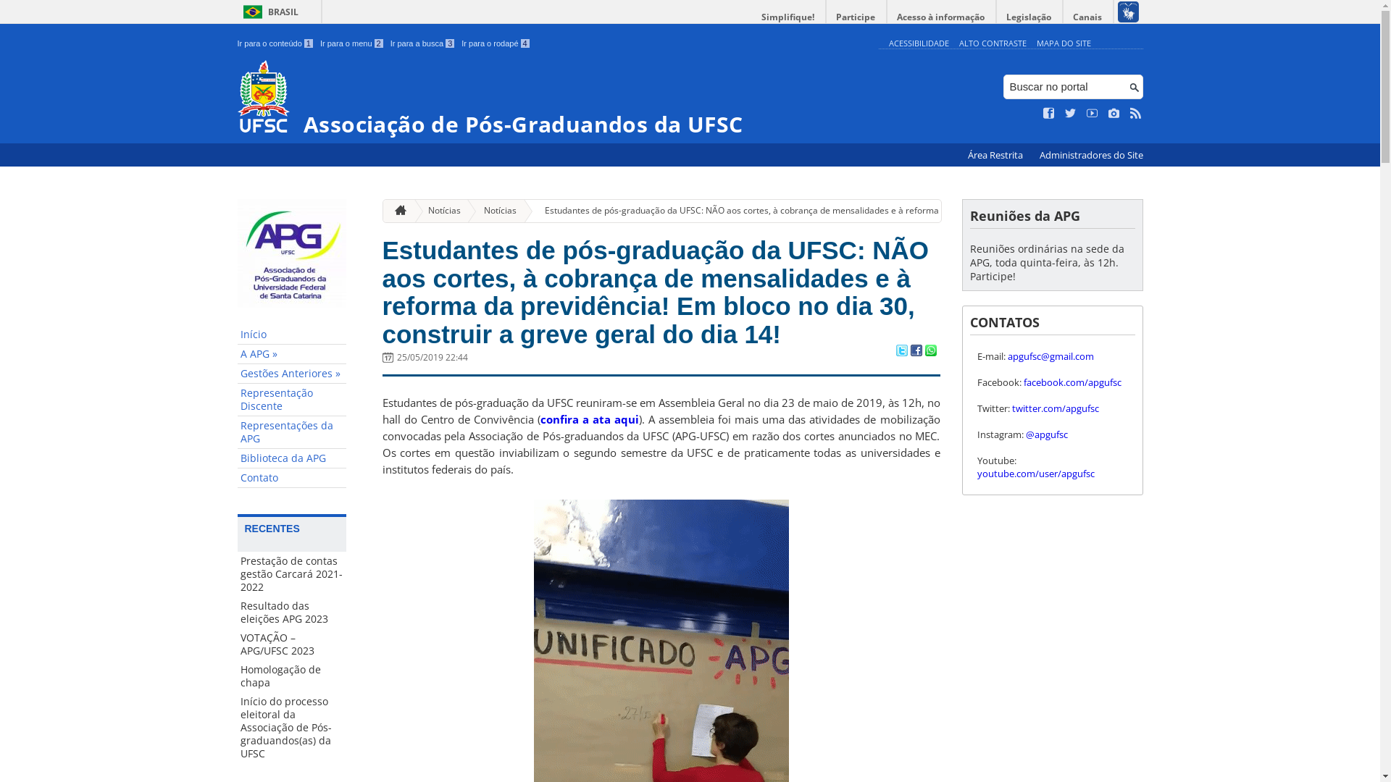 The image size is (1391, 782). What do you see at coordinates (856, 17) in the screenshot?
I see `Participe` at bounding box center [856, 17].